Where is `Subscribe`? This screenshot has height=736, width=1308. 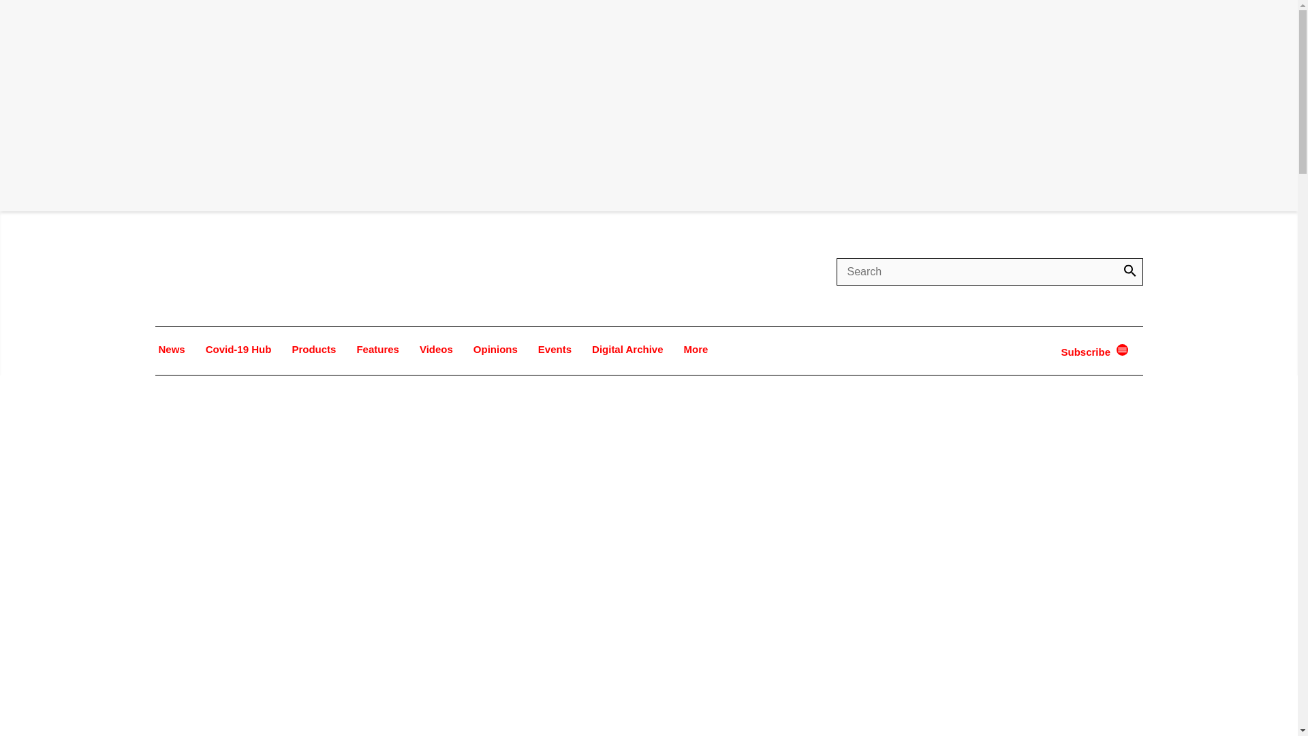 Subscribe is located at coordinates (1087, 352).